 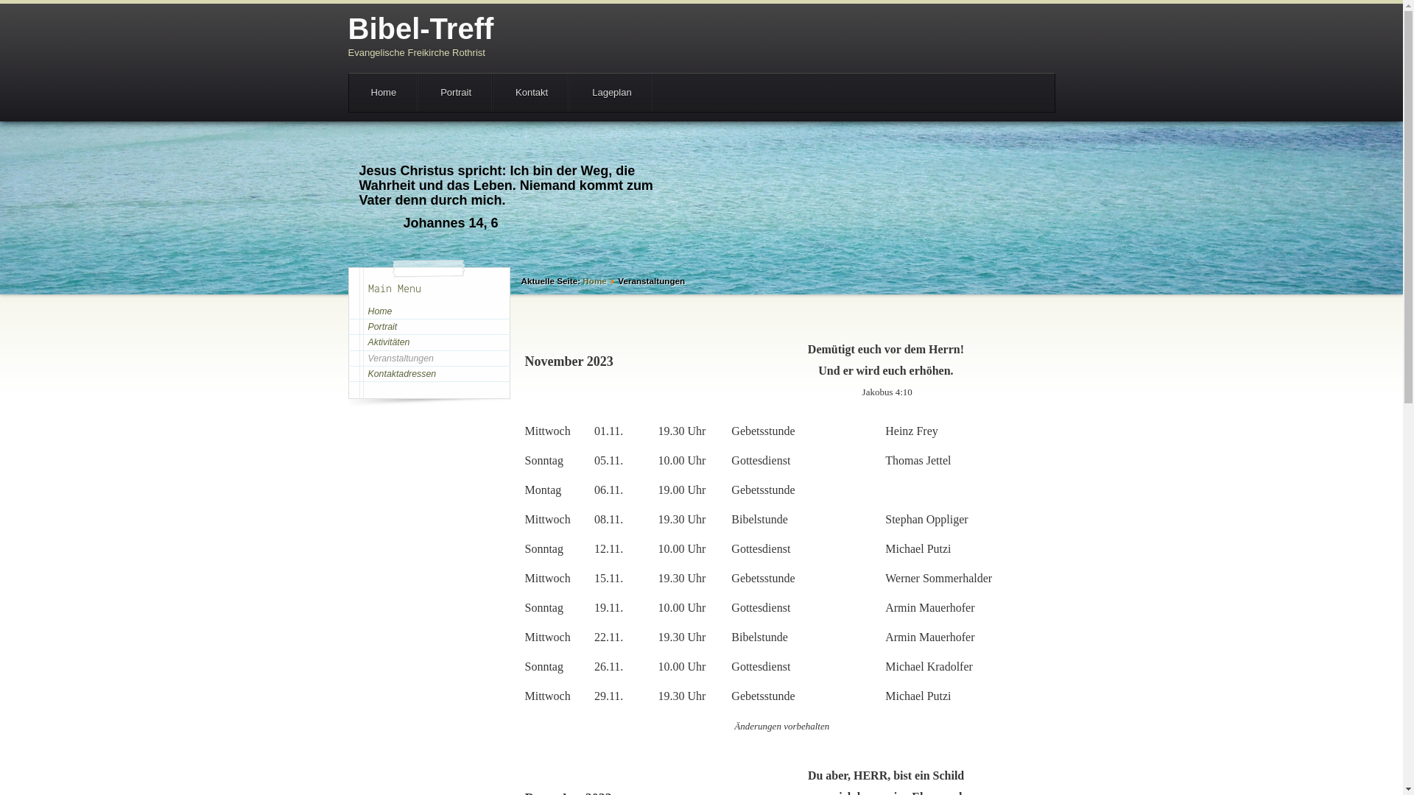 What do you see at coordinates (594, 281) in the screenshot?
I see `Home` at bounding box center [594, 281].